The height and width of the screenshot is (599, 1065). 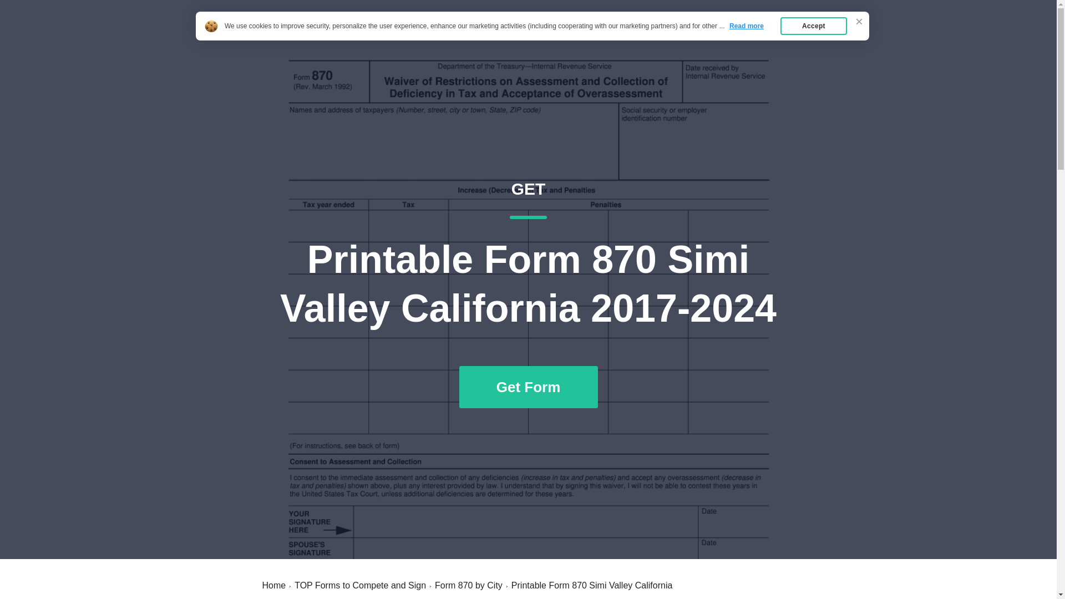 I want to click on Home, so click(x=722, y=34).